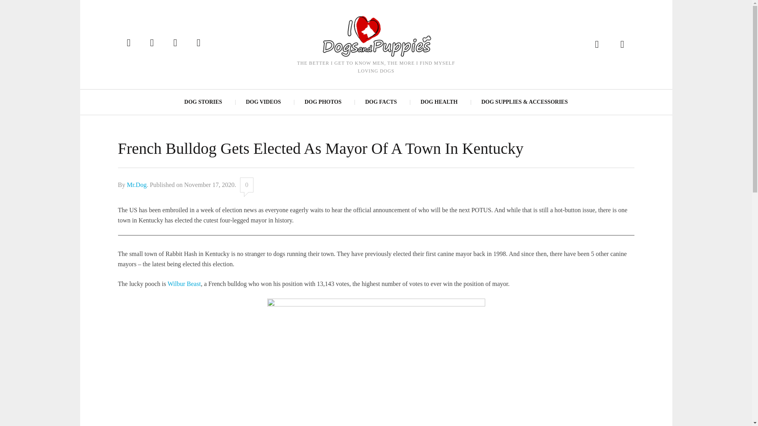 This screenshot has width=758, height=426. I want to click on DOG VIDEOS, so click(263, 102).